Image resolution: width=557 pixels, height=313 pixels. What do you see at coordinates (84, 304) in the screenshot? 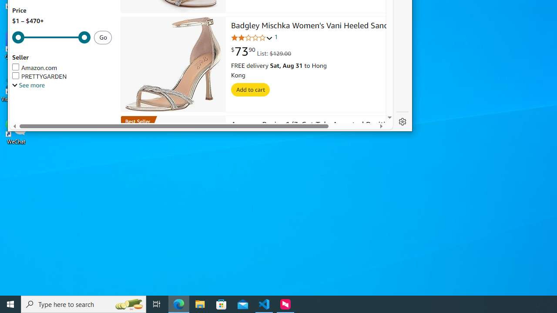
I see `Type here to search` at bounding box center [84, 304].